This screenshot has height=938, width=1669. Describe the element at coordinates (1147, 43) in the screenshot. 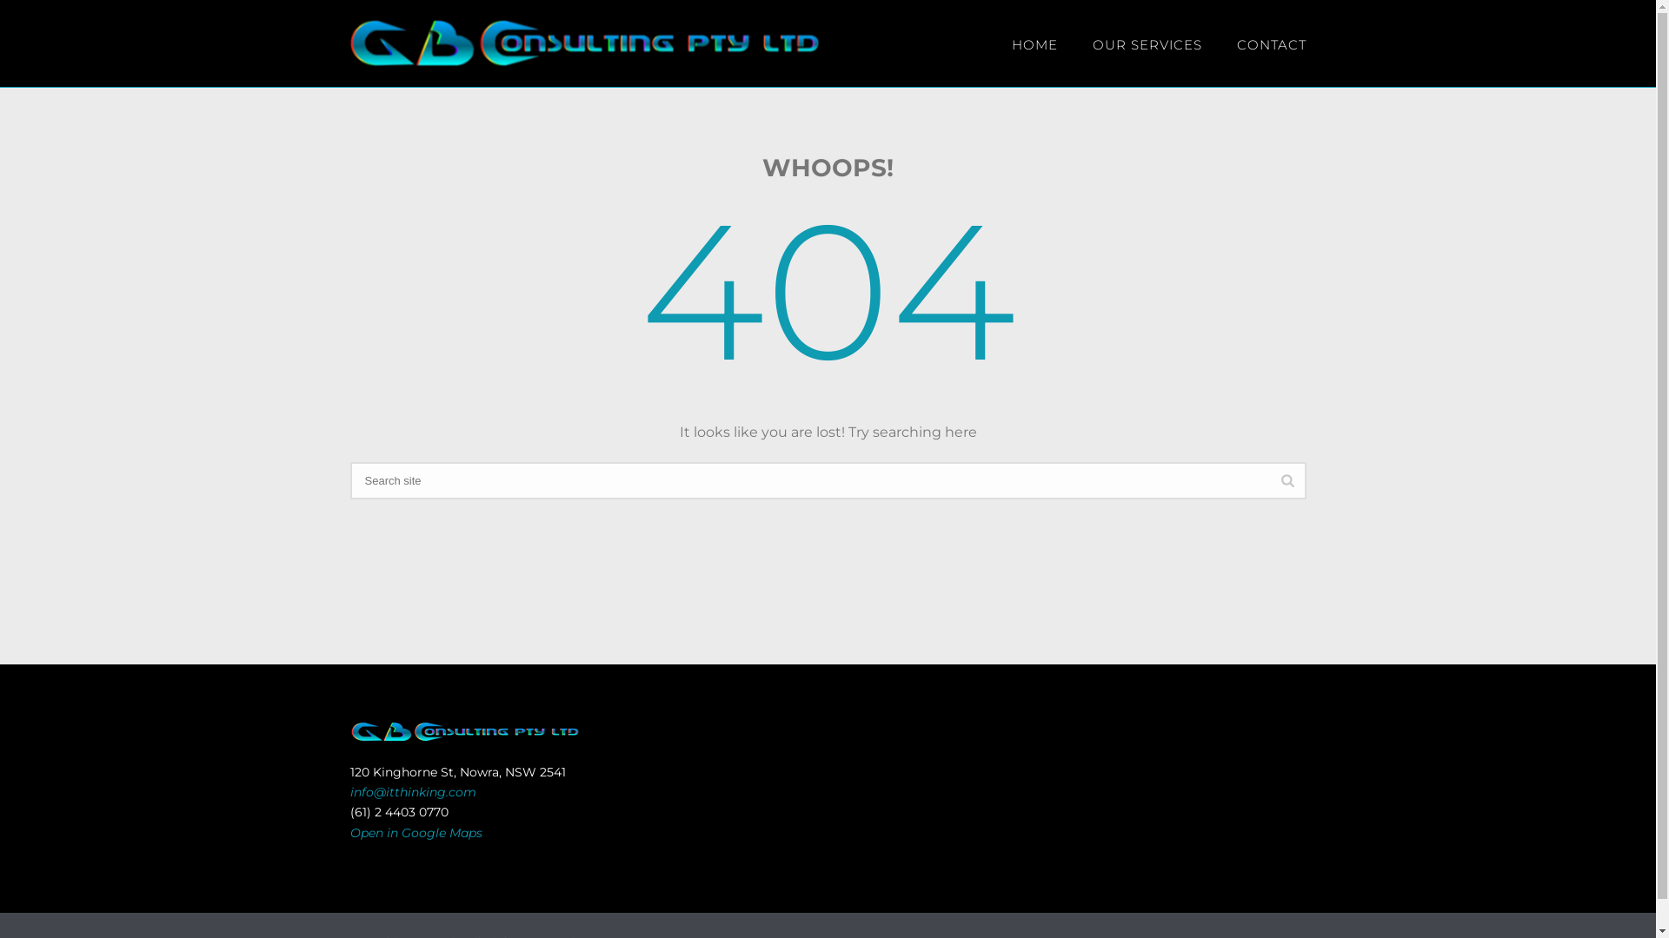

I see `OUR SERVICES` at that location.